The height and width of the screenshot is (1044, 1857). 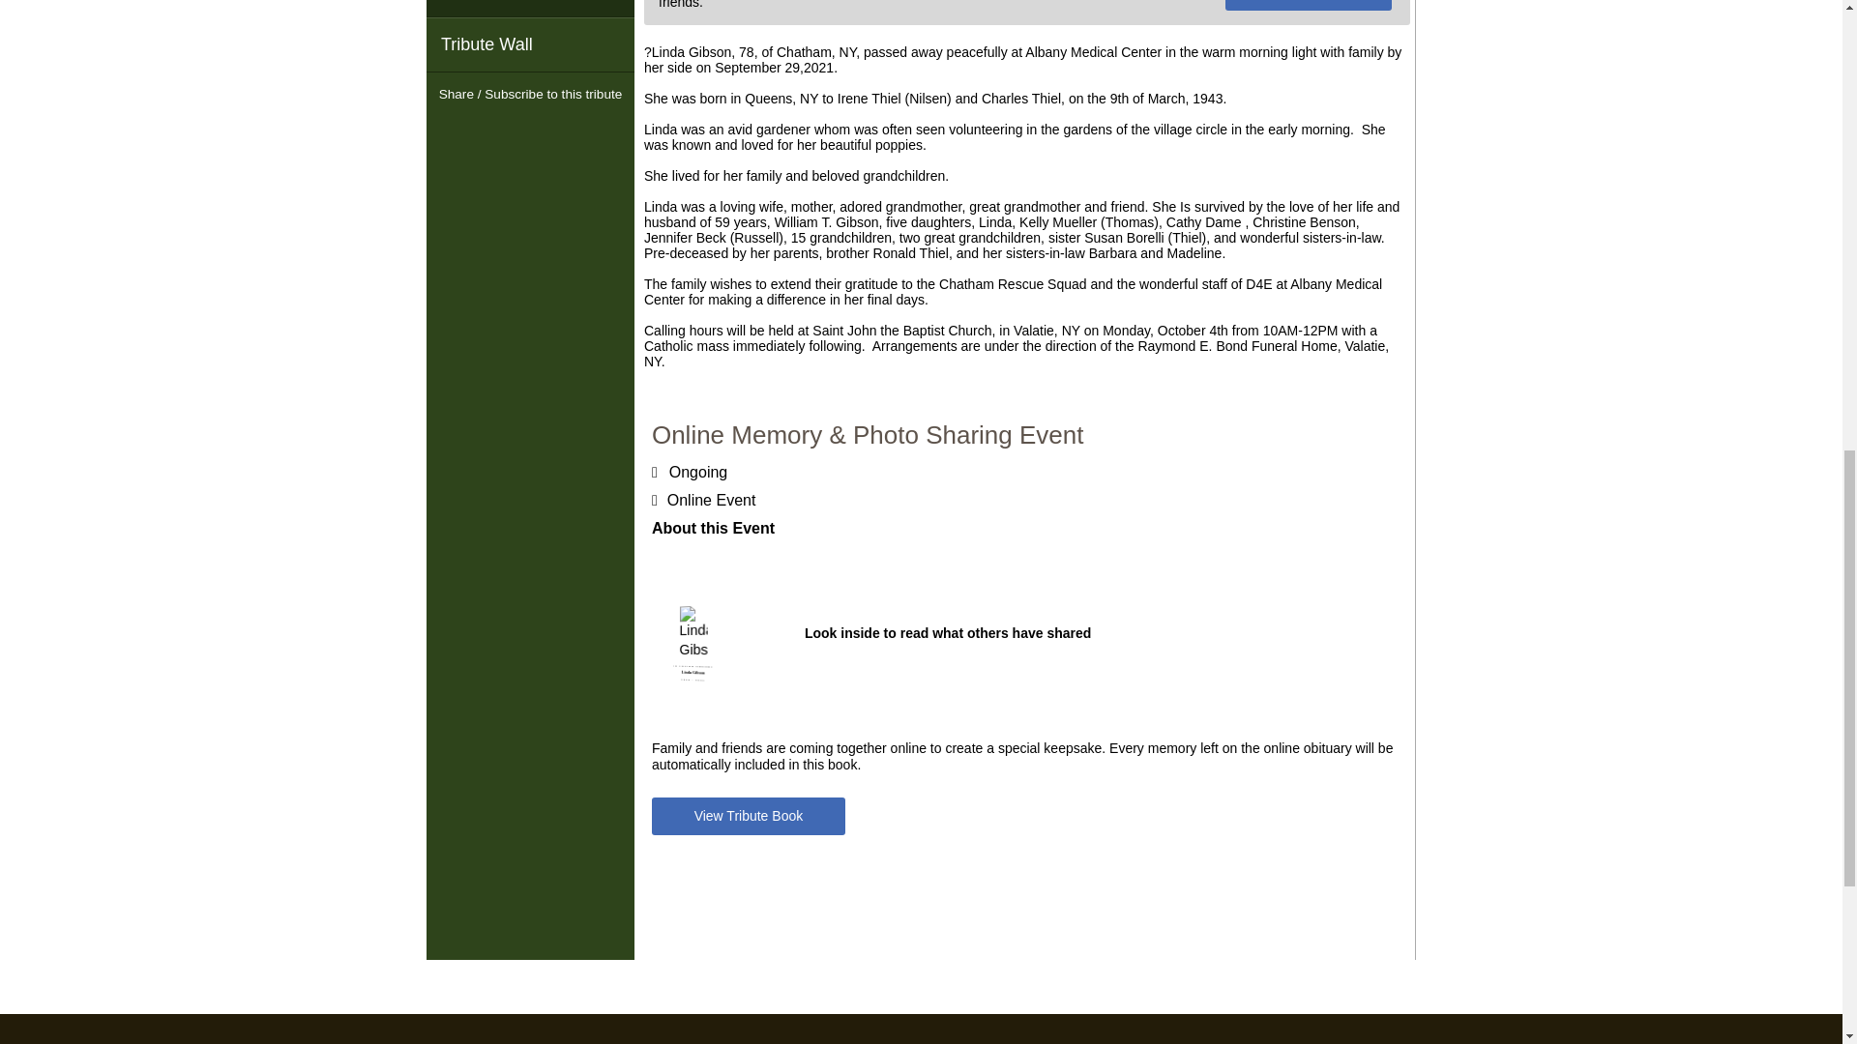 I want to click on Obituary, so click(x=530, y=8).